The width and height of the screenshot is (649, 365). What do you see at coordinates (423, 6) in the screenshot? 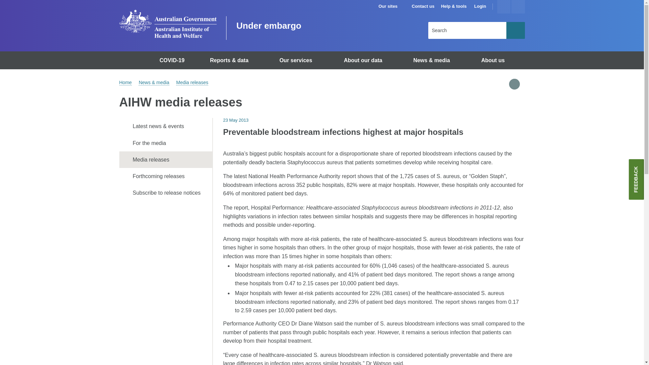
I see `Contact us` at bounding box center [423, 6].